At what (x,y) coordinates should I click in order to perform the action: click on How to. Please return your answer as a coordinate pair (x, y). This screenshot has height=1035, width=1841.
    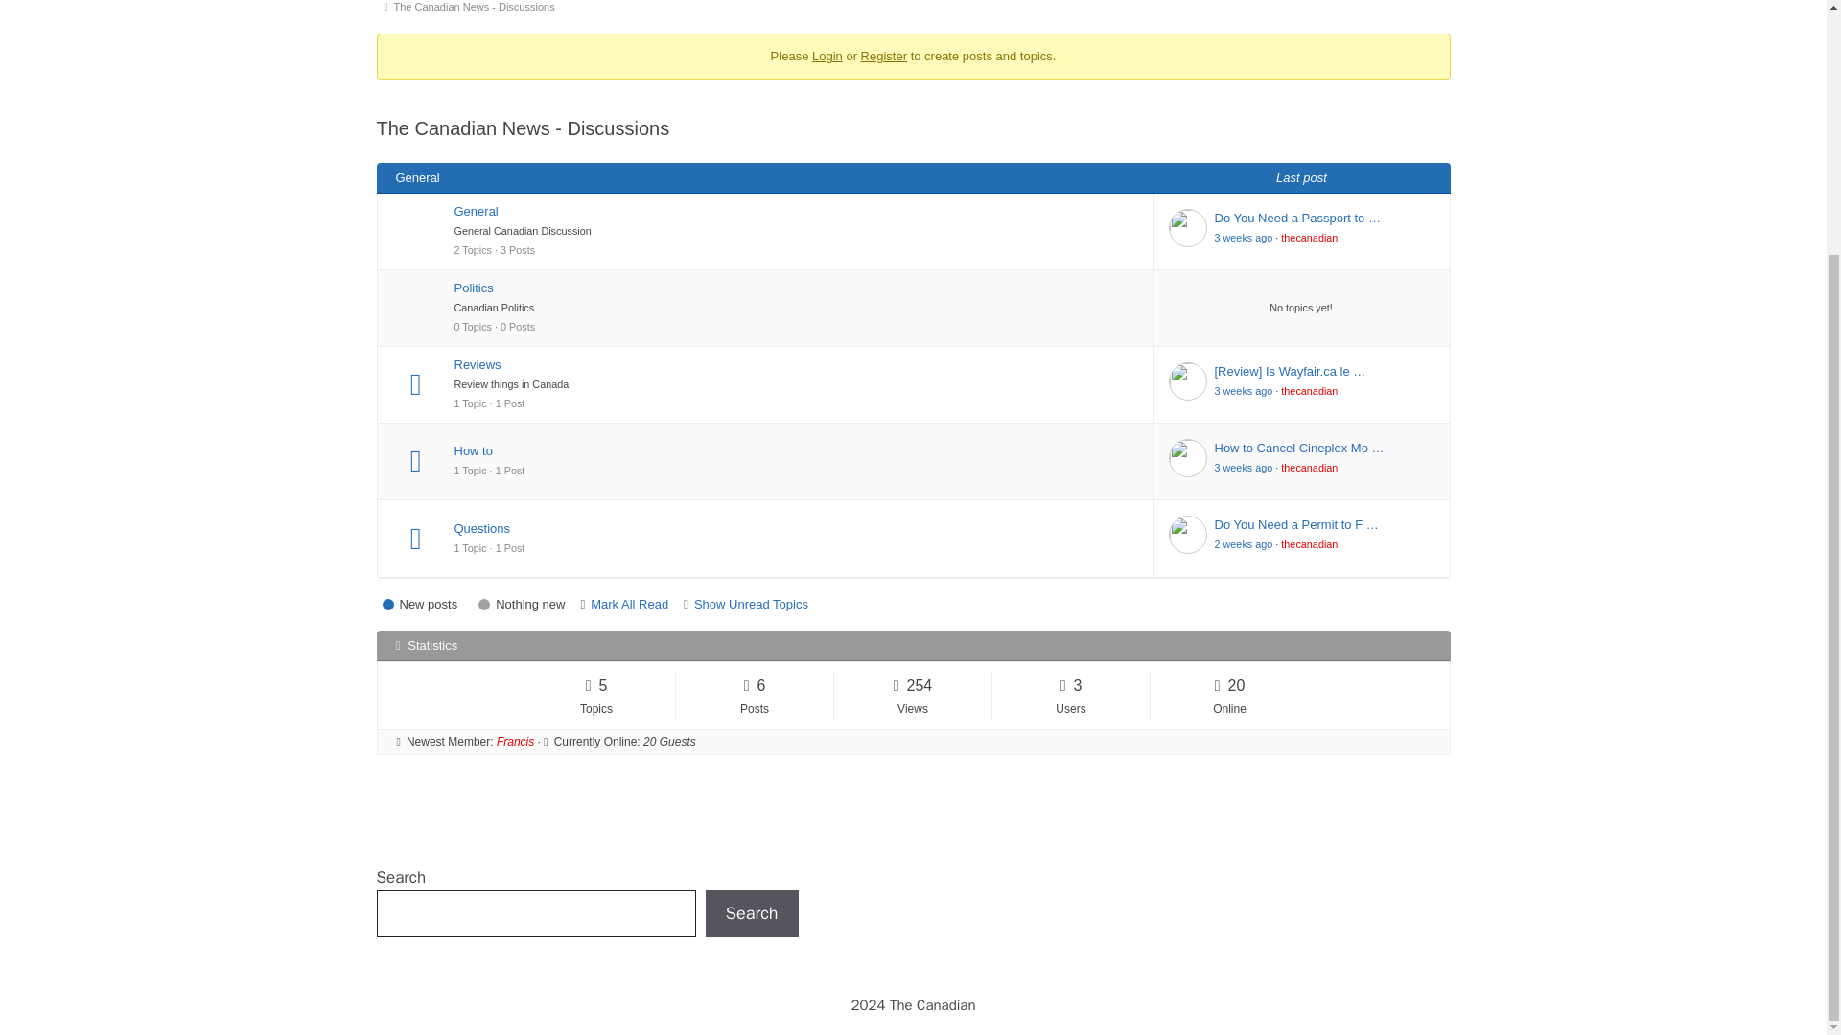
    Looking at the image, I should click on (796, 450).